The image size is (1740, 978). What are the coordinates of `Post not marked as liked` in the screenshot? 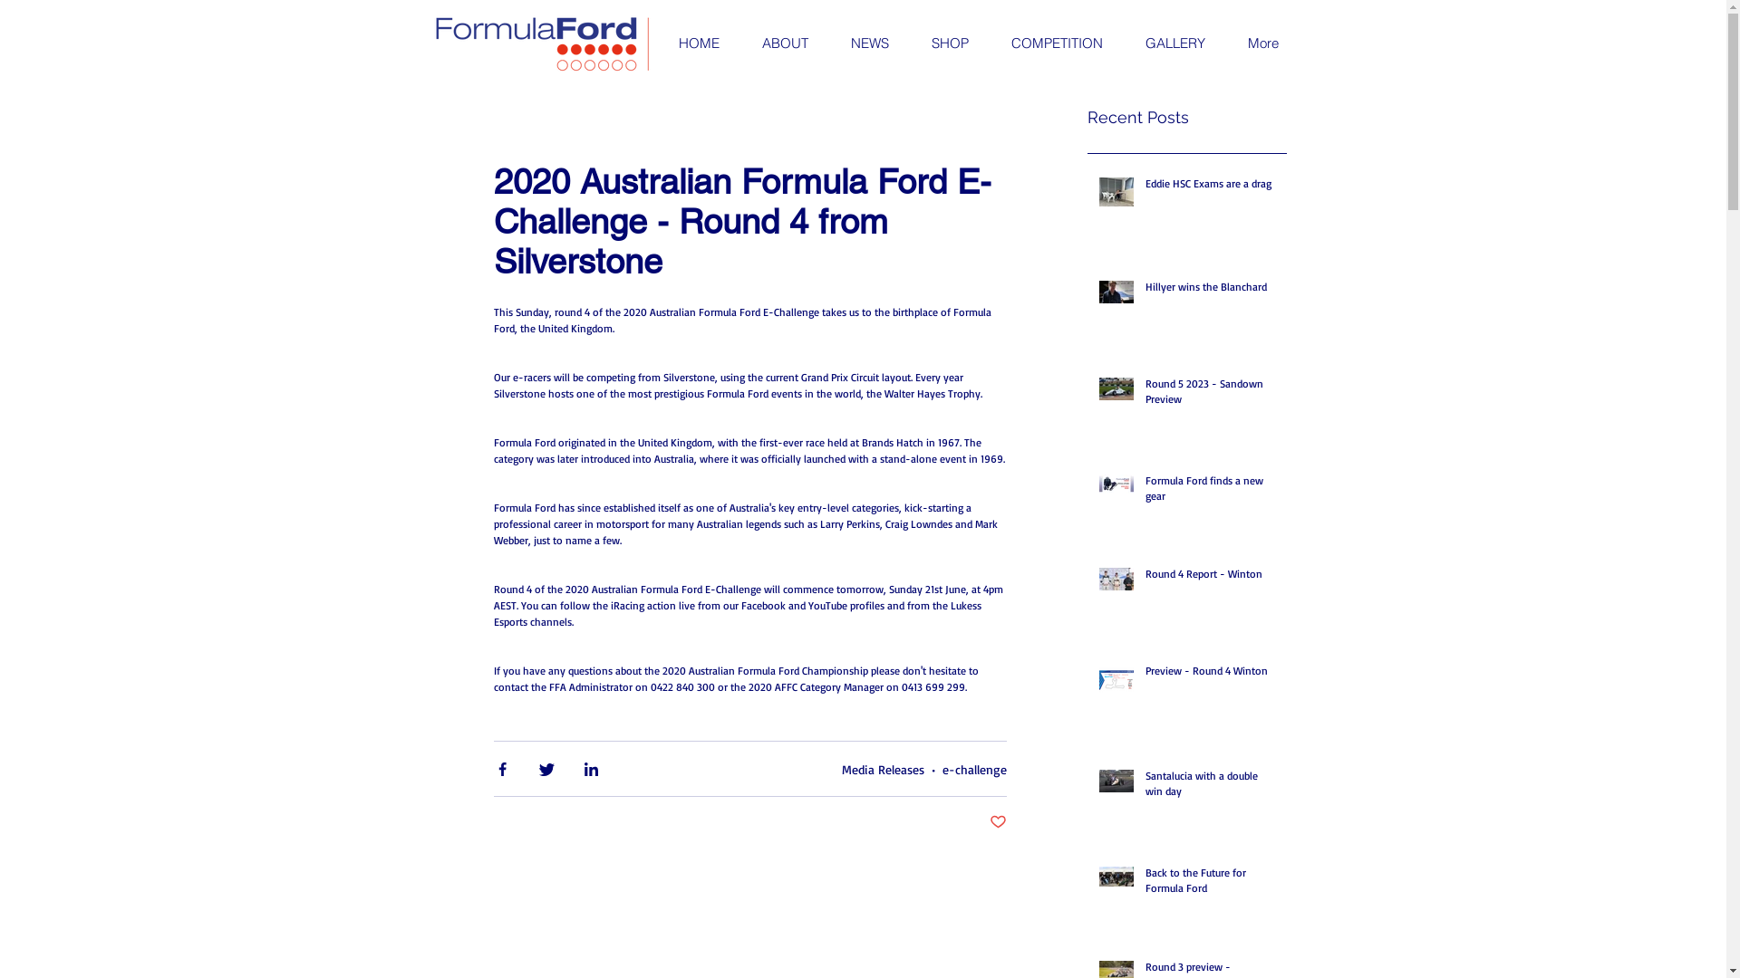 It's located at (999, 822).